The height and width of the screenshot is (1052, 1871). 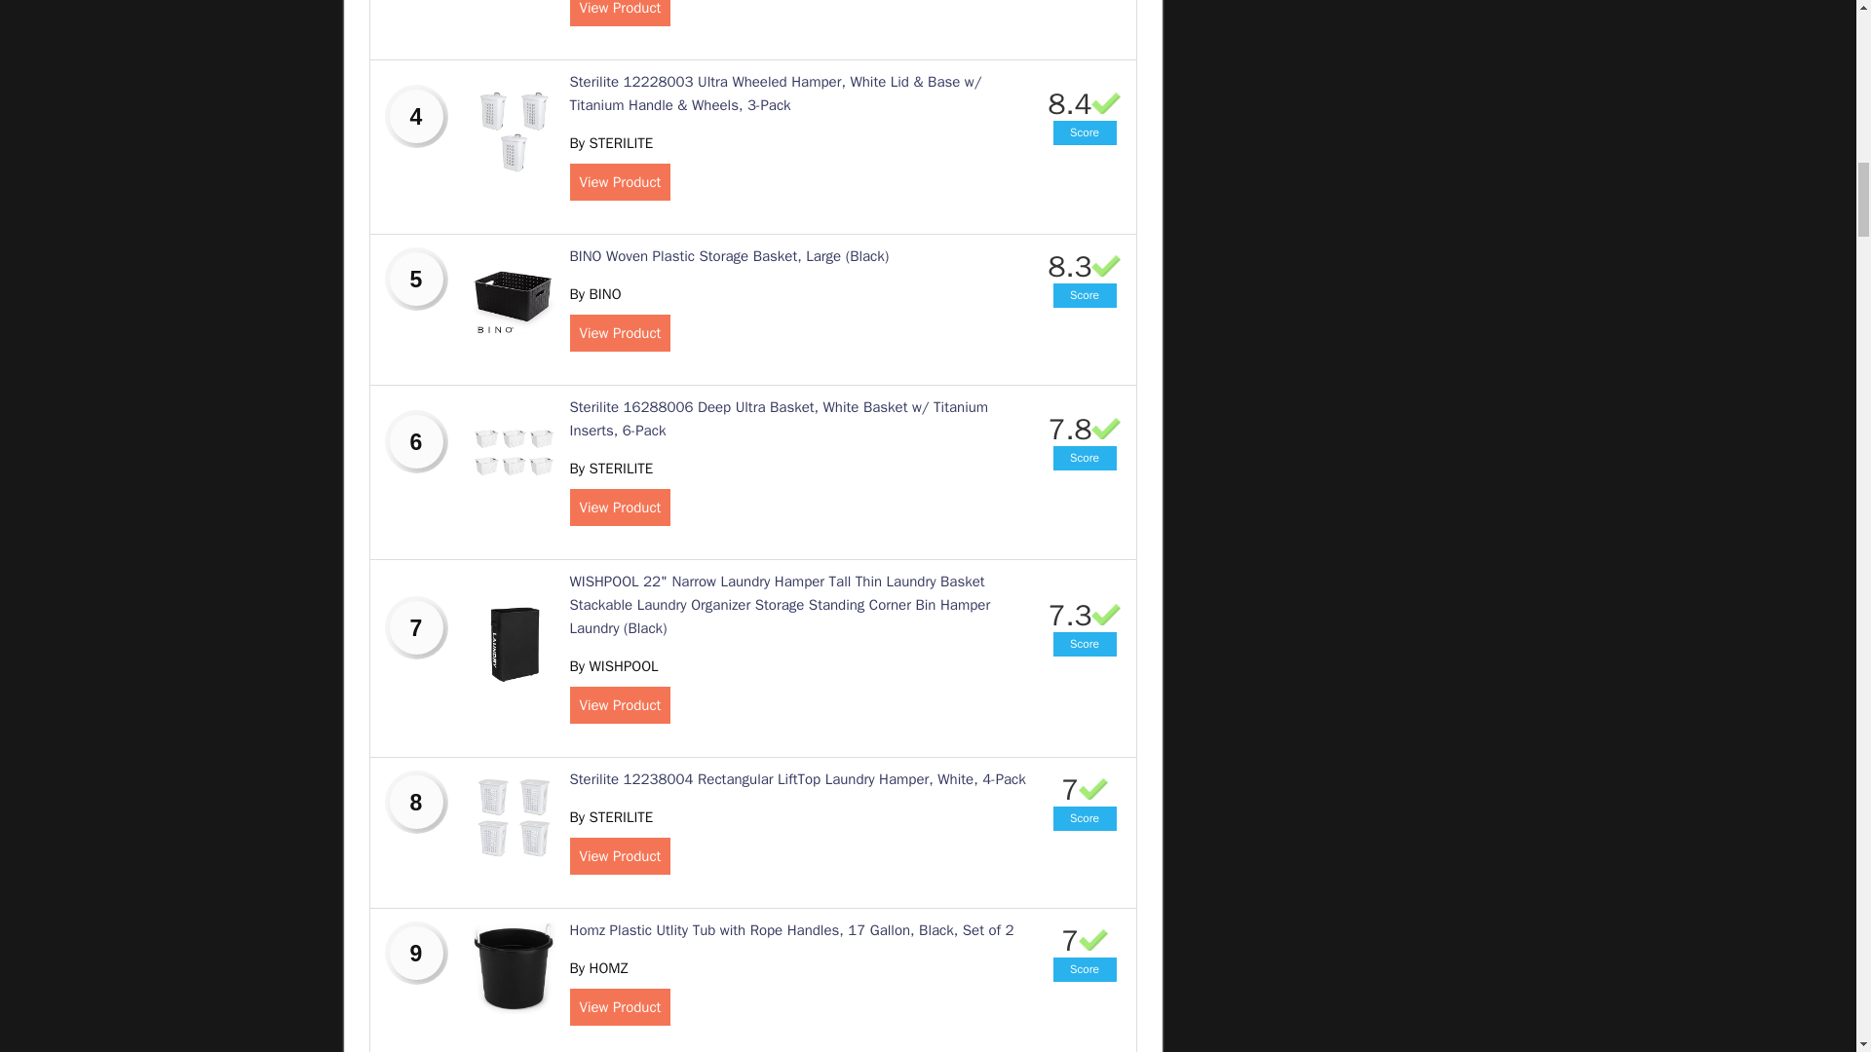 I want to click on View Product, so click(x=619, y=507).